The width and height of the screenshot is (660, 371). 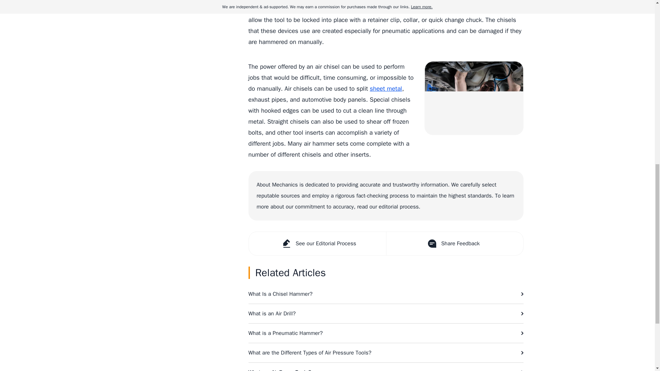 What do you see at coordinates (386, 333) in the screenshot?
I see `What is a Pneumatic Hammer?` at bounding box center [386, 333].